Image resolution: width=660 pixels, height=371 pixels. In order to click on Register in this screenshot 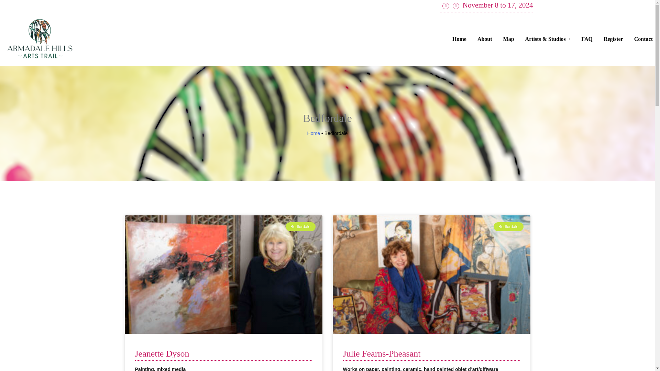, I will do `click(613, 39)`.